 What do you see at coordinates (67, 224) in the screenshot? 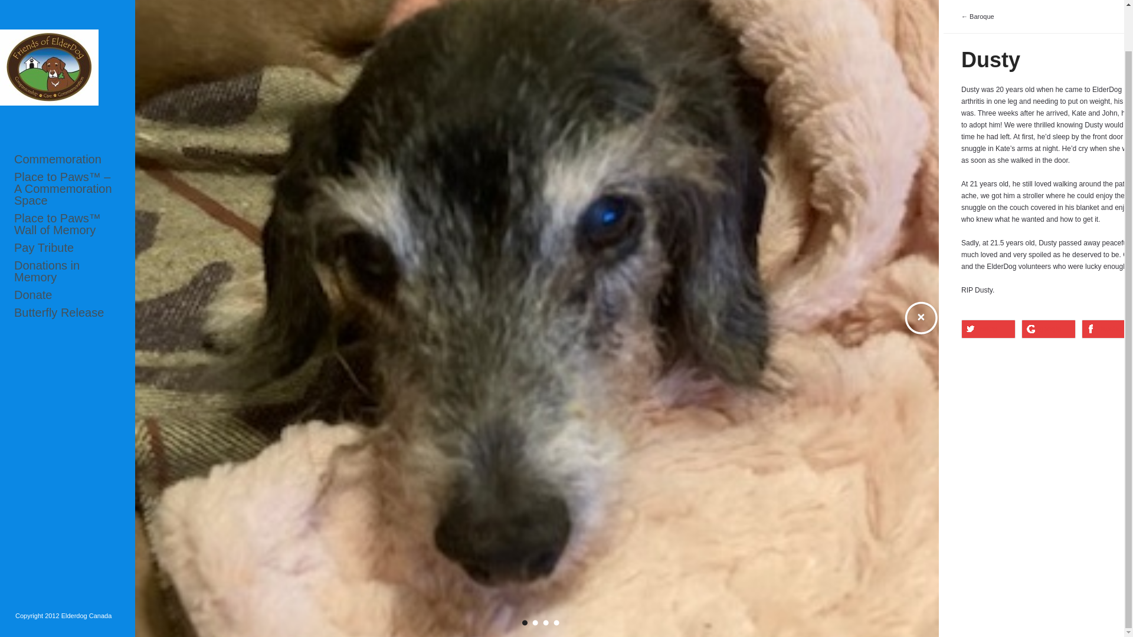
I see `Donations in Memory` at bounding box center [67, 224].